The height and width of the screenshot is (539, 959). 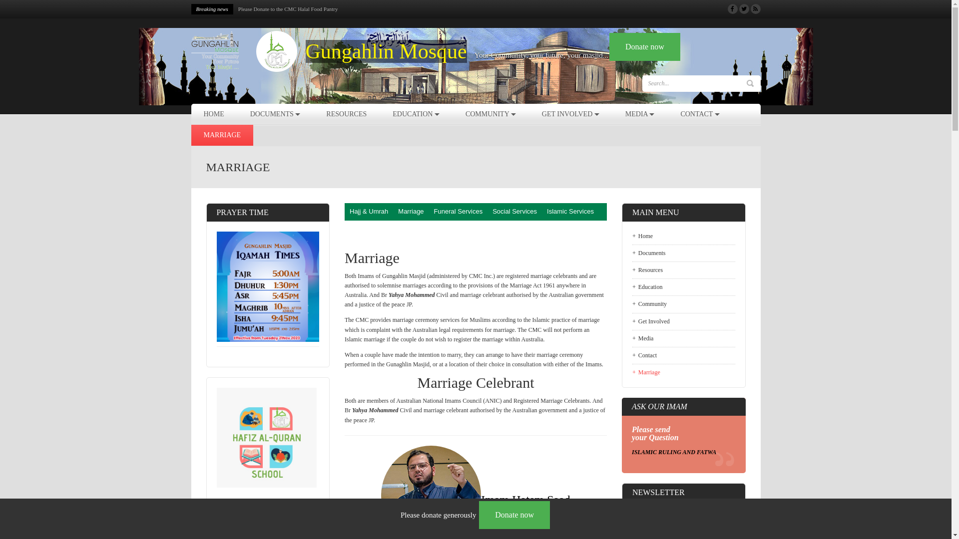 What do you see at coordinates (645, 47) in the screenshot?
I see `Donate now` at bounding box center [645, 47].